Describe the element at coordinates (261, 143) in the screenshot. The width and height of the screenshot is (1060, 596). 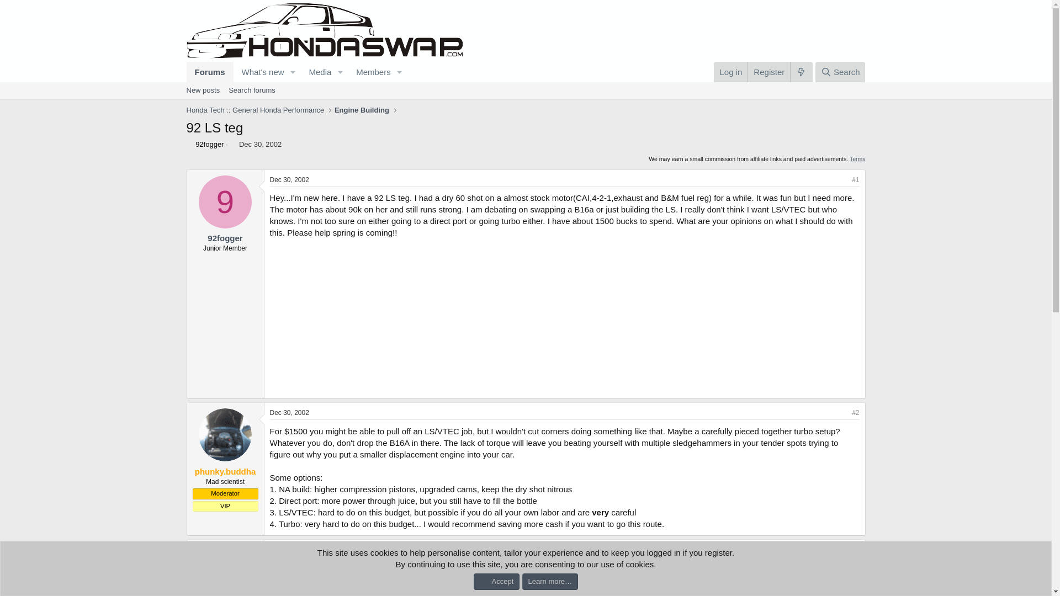
I see `Dec 30, 2002` at that location.